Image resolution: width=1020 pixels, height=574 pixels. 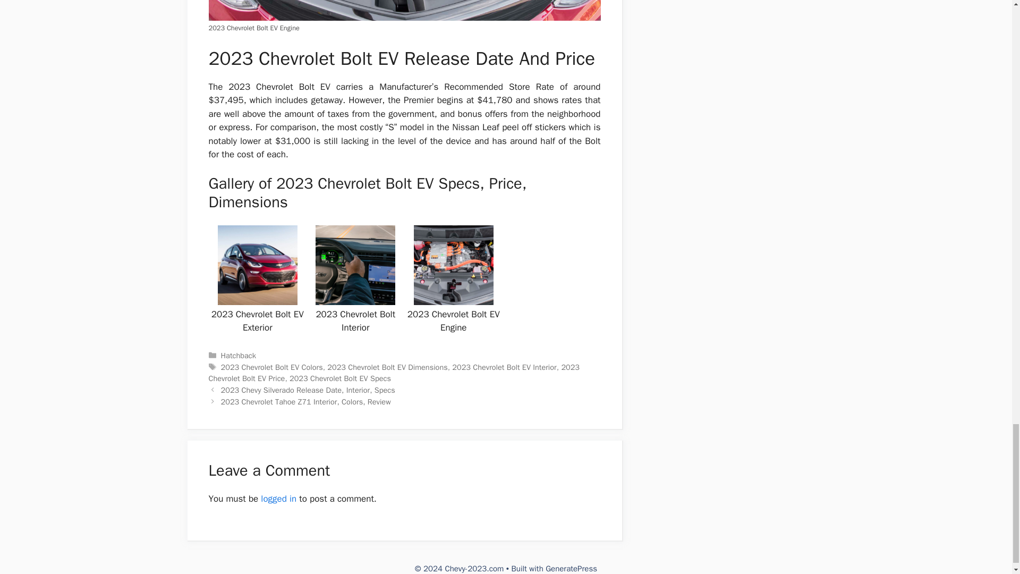 I want to click on logged in, so click(x=278, y=499).